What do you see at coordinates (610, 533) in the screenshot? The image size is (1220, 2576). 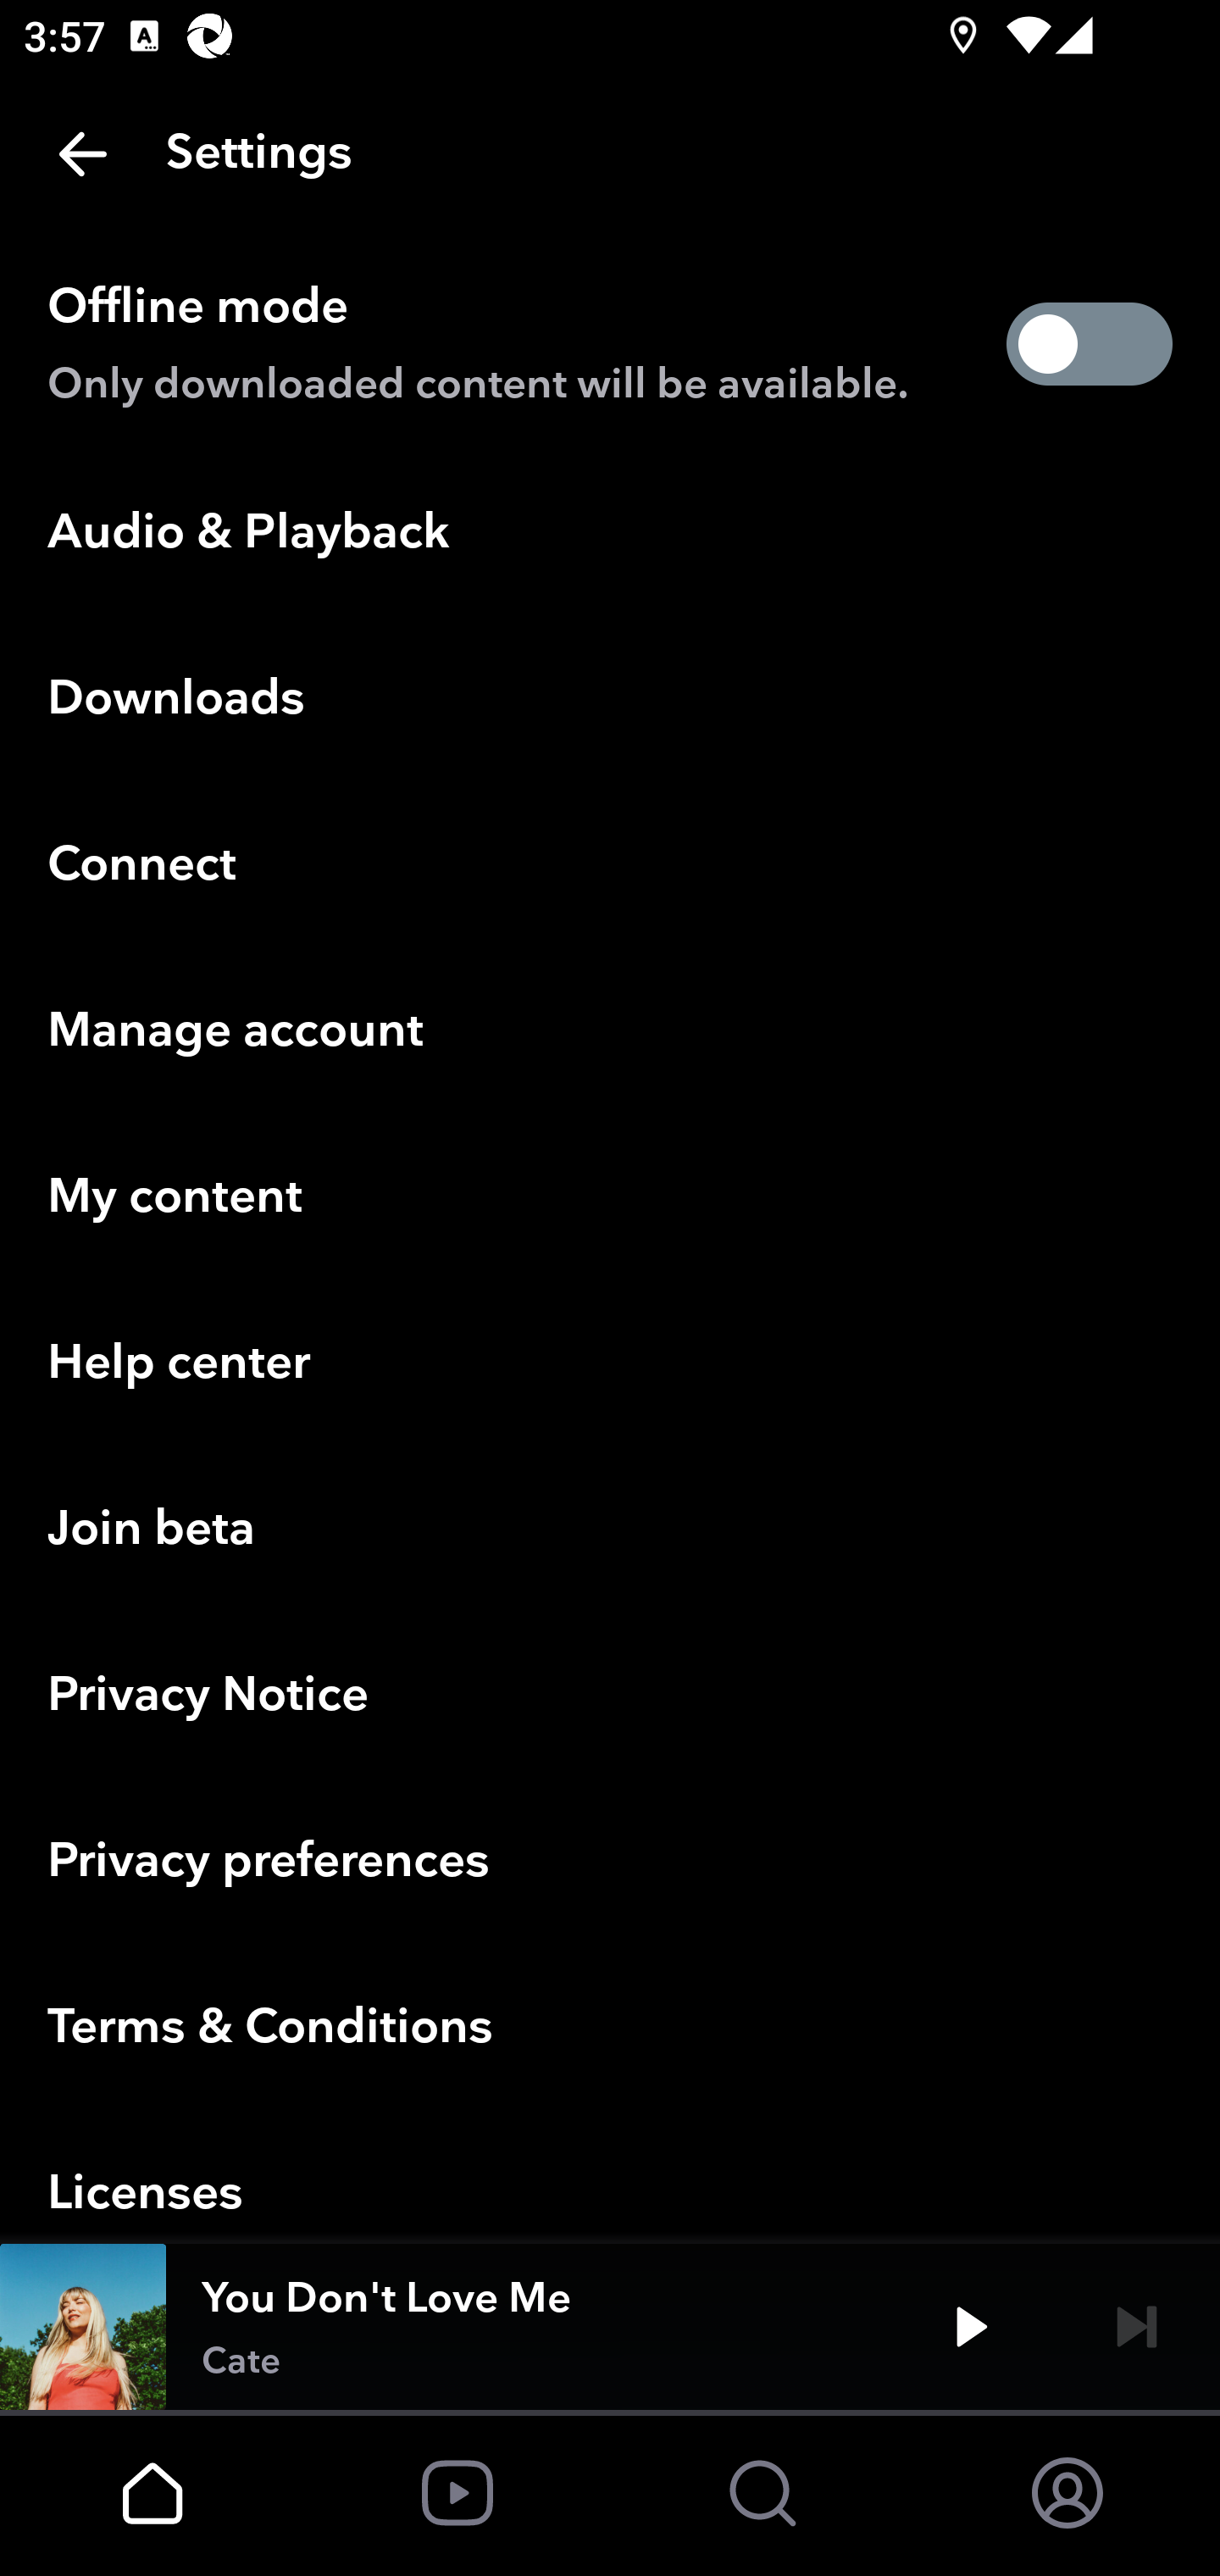 I see `Audio & Playback` at bounding box center [610, 533].